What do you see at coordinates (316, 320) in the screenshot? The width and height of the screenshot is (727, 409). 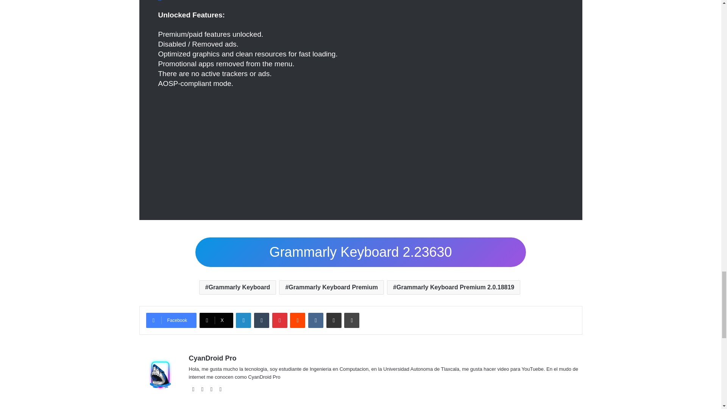 I see `VKontakte` at bounding box center [316, 320].